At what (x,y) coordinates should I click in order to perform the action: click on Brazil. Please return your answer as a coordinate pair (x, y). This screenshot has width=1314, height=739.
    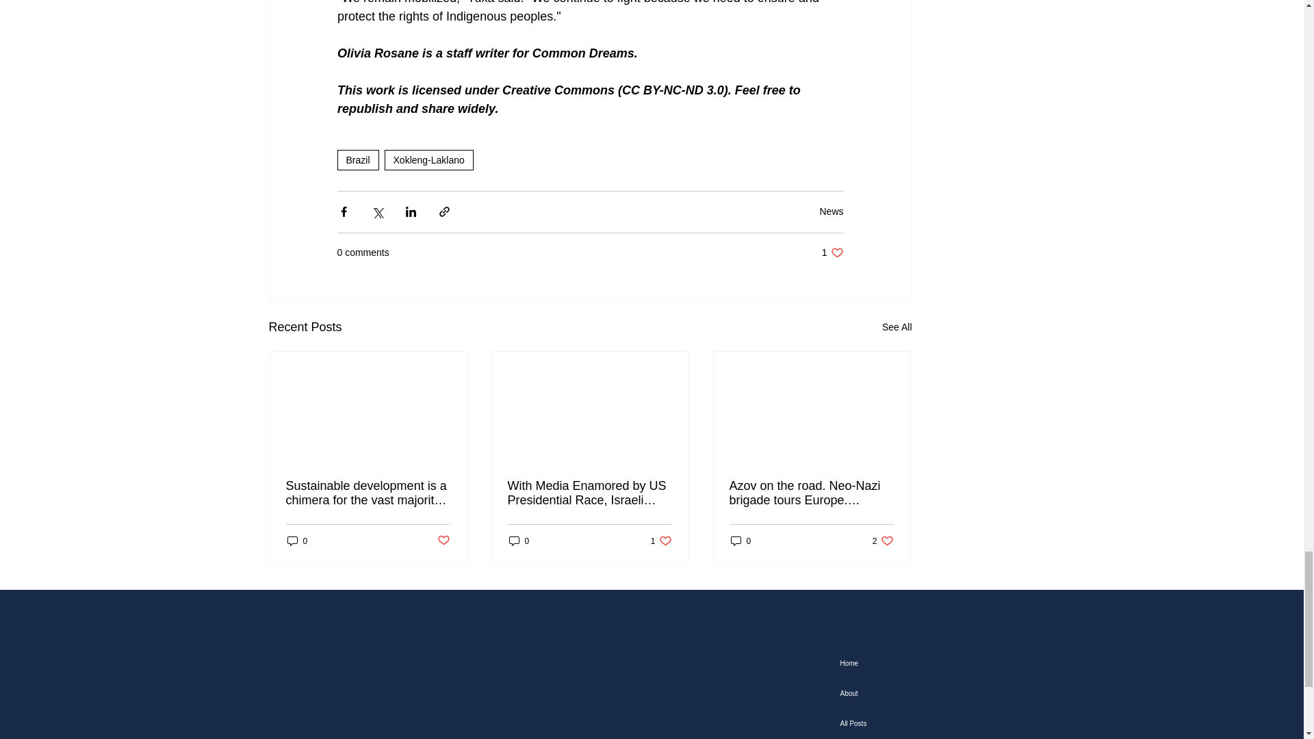
    Looking at the image, I should click on (897, 327).